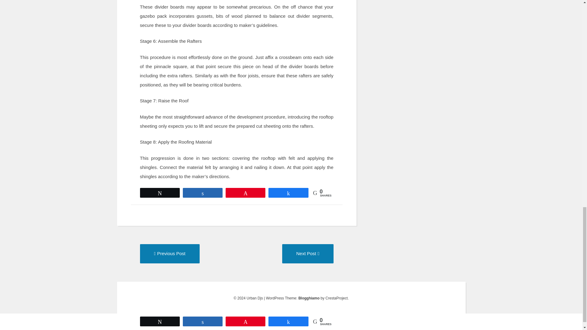  Describe the element at coordinates (308, 253) in the screenshot. I see `Features of having the Elektroroller` at that location.